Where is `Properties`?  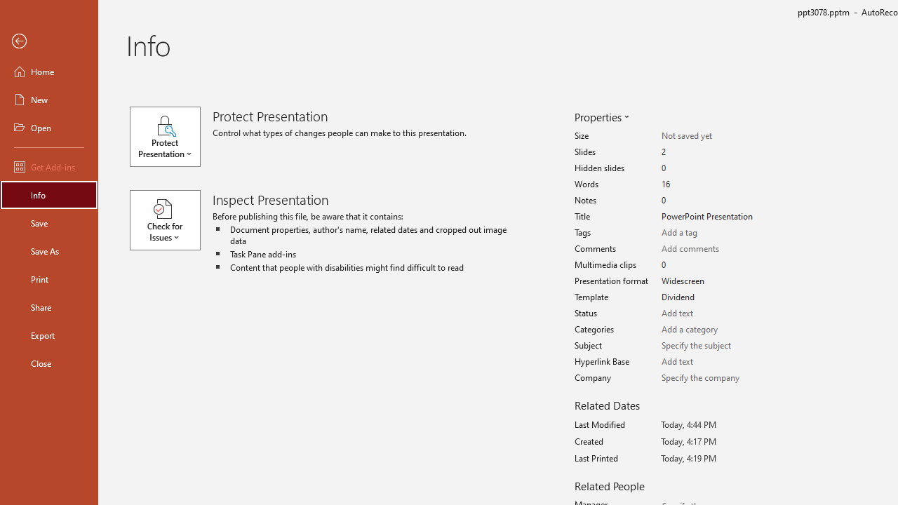
Properties is located at coordinates (601, 116).